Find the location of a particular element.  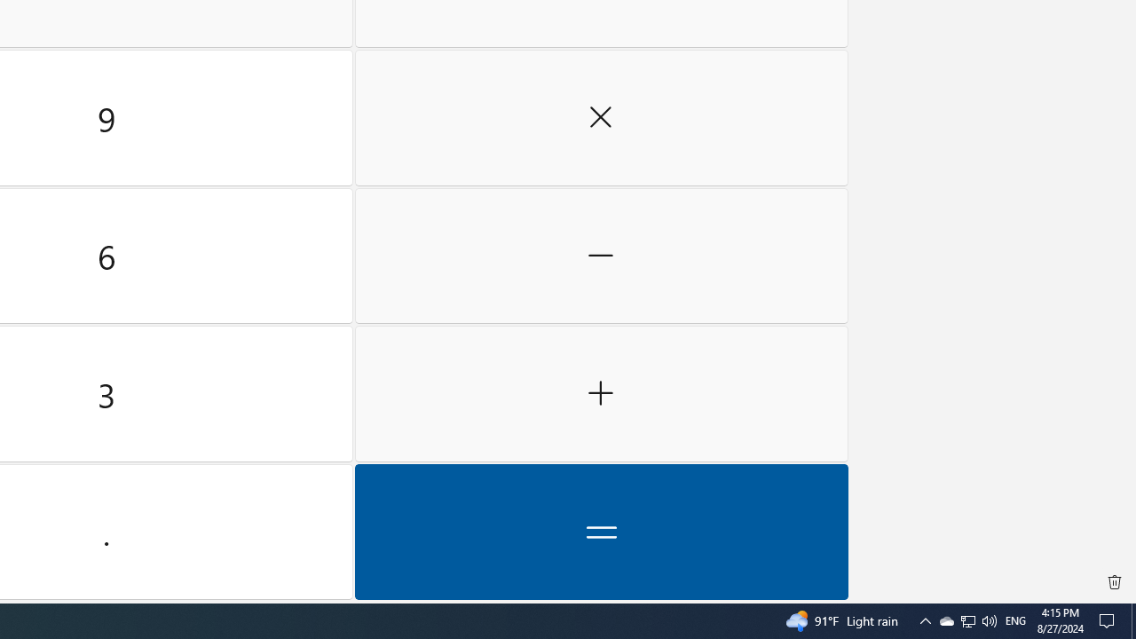

Plus is located at coordinates (602, 394).